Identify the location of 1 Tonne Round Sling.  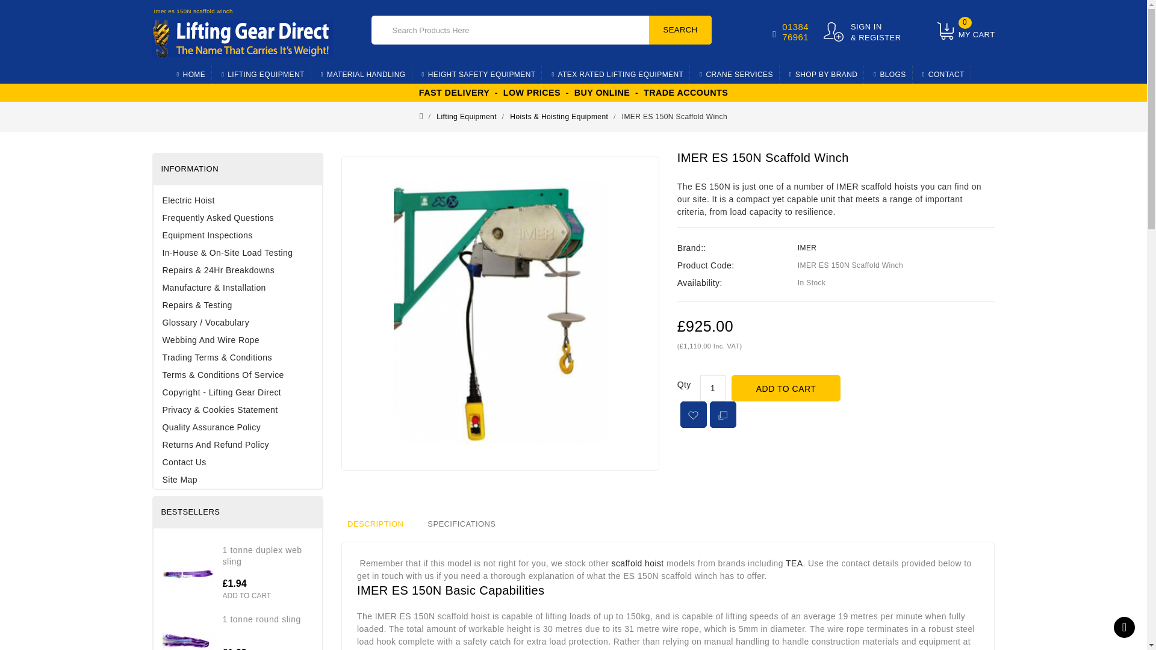
(188, 632).